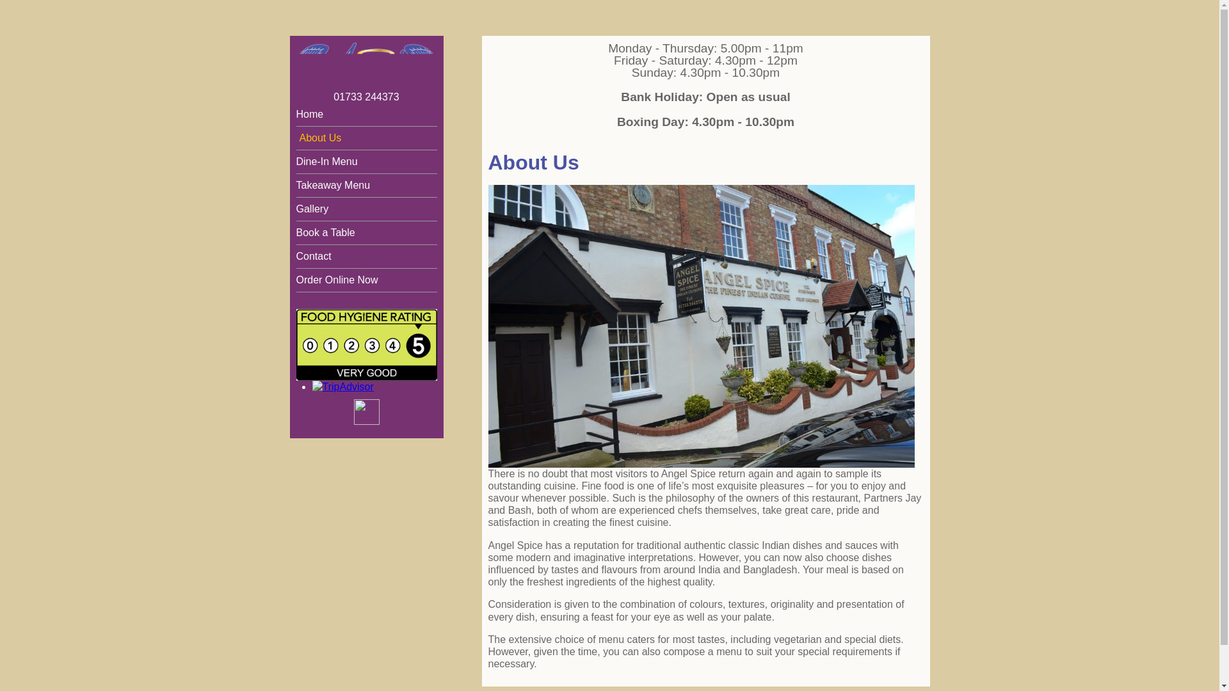 The width and height of the screenshot is (1229, 691). What do you see at coordinates (366, 209) in the screenshot?
I see `Gallery` at bounding box center [366, 209].